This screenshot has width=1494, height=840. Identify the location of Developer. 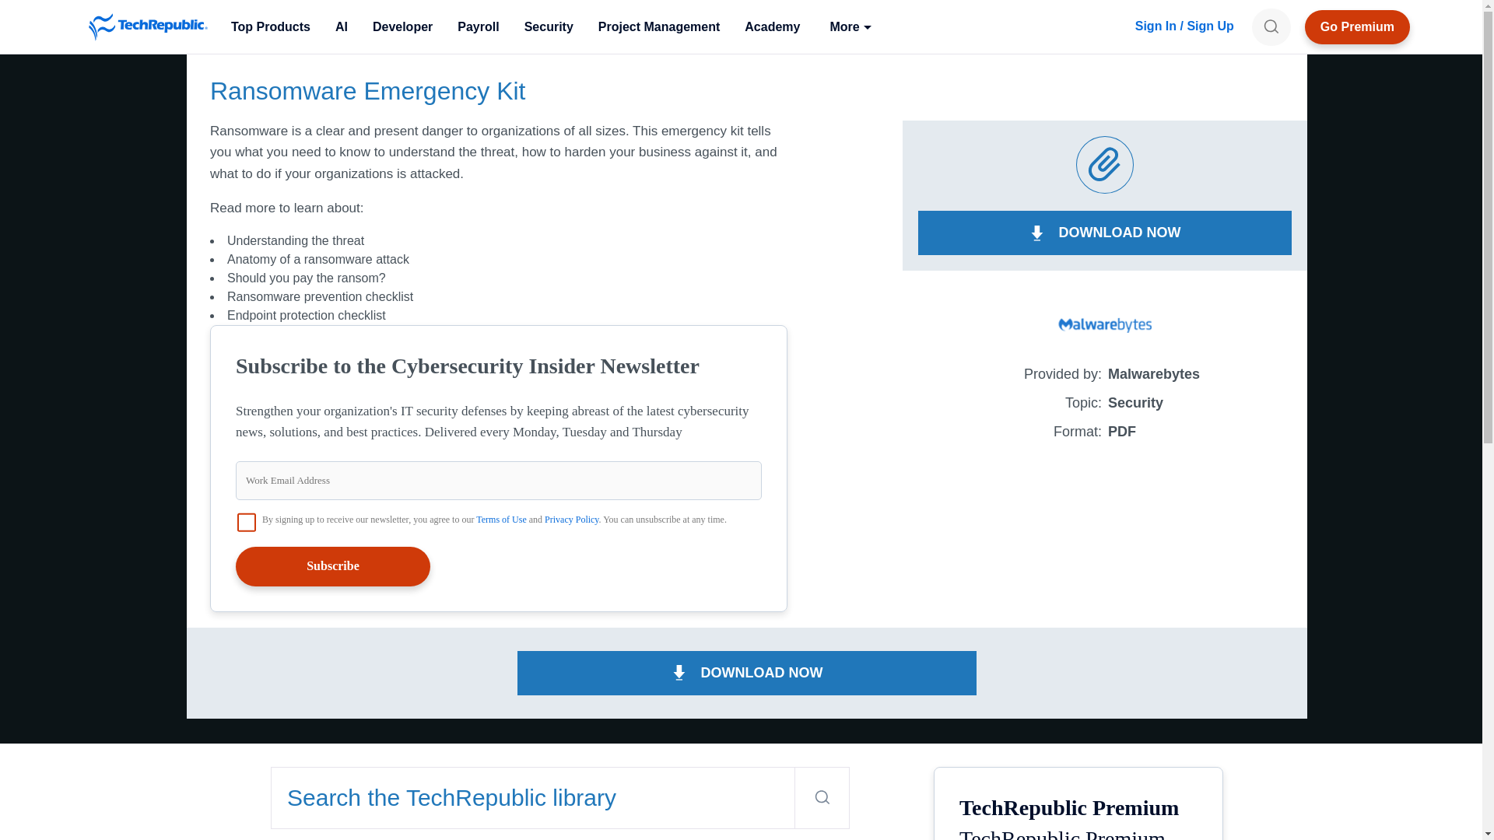
(402, 26).